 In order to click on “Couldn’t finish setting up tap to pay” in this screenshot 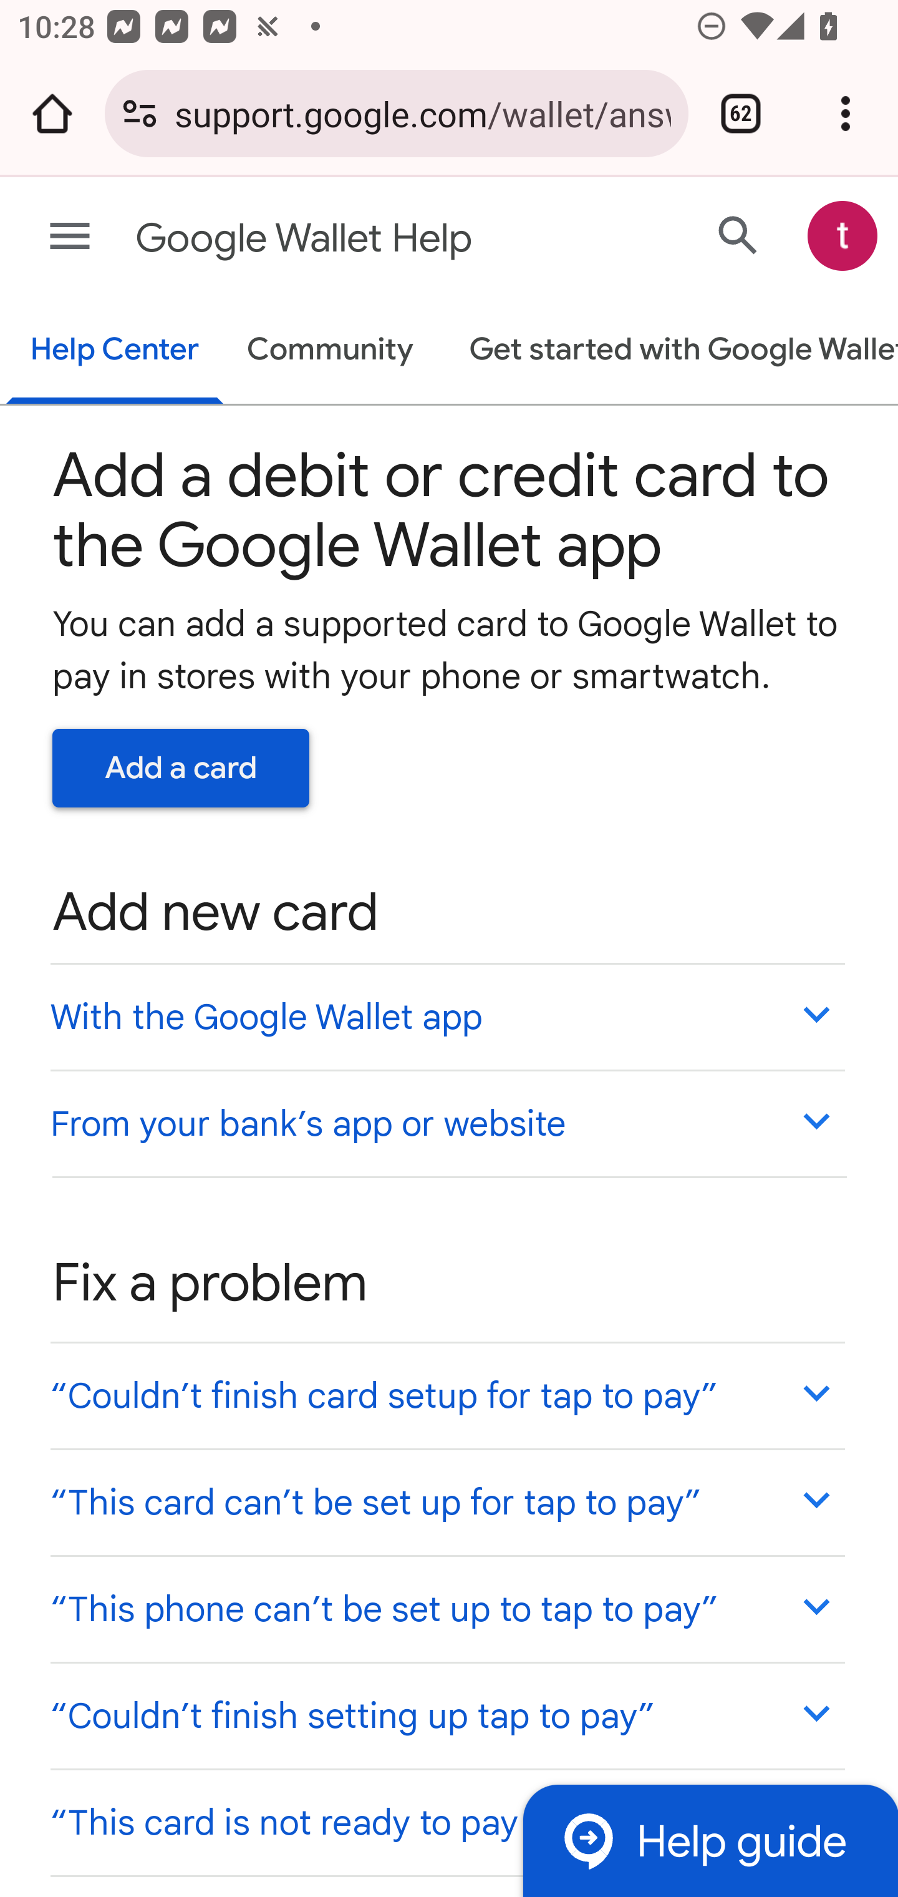, I will do `click(447, 1715)`.